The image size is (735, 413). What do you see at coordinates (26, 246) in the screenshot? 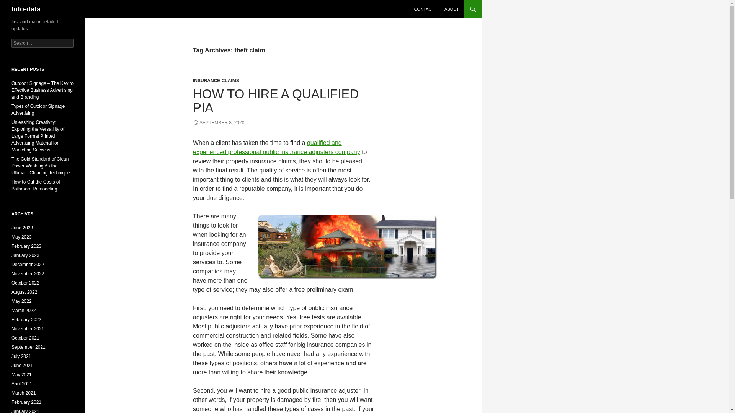
I see `February 2023` at bounding box center [26, 246].